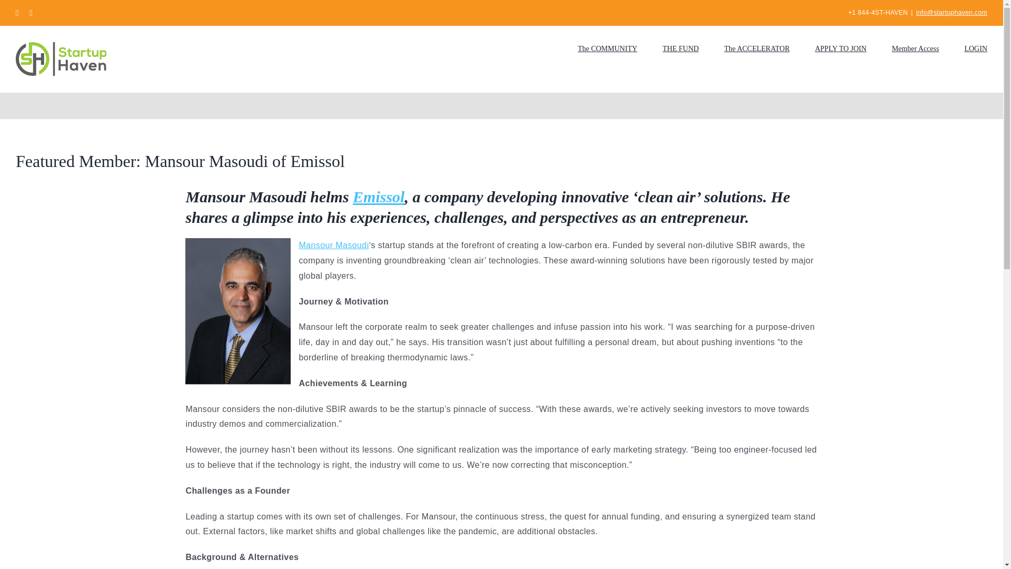  I want to click on The COMMUNITY, so click(607, 47).